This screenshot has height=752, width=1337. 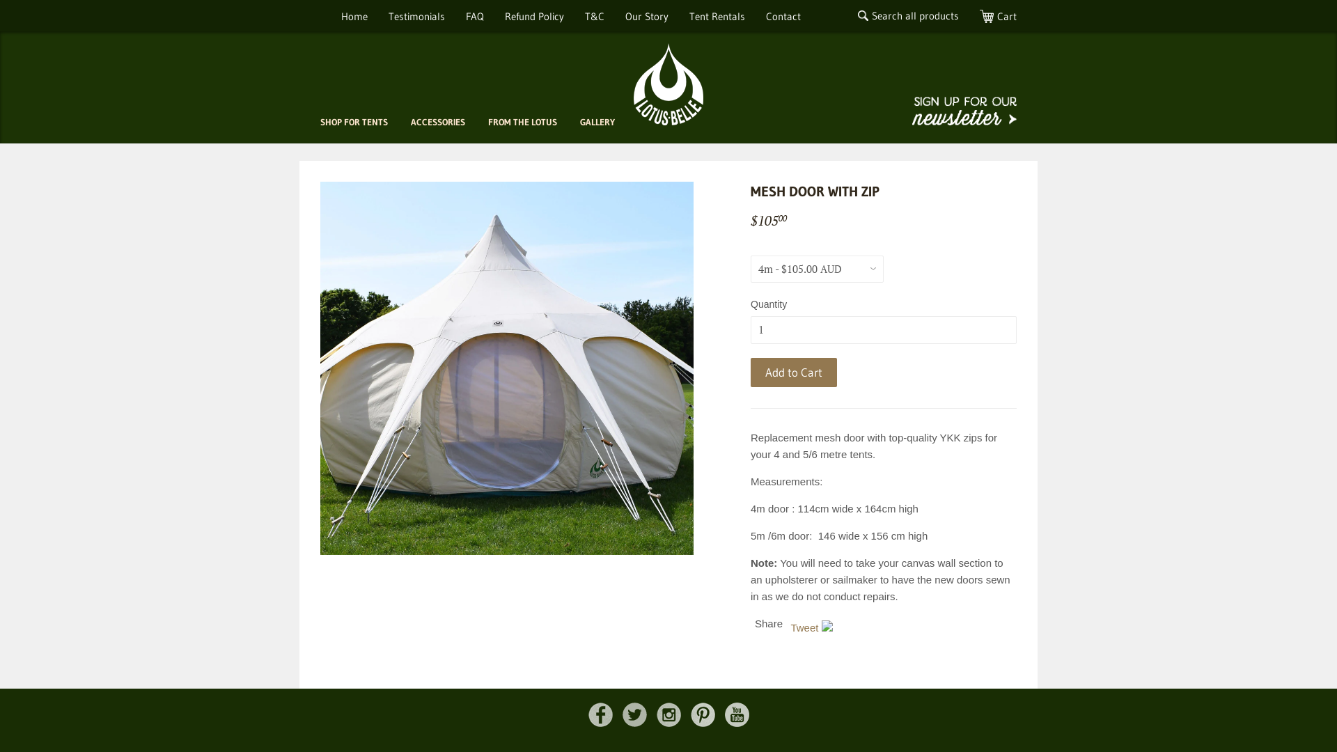 What do you see at coordinates (416, 17) in the screenshot?
I see `Testimonials` at bounding box center [416, 17].